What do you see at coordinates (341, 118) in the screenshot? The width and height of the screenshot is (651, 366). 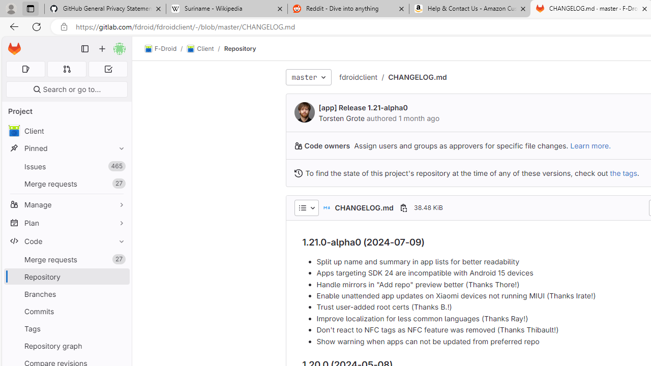 I see `Torsten Grote` at bounding box center [341, 118].